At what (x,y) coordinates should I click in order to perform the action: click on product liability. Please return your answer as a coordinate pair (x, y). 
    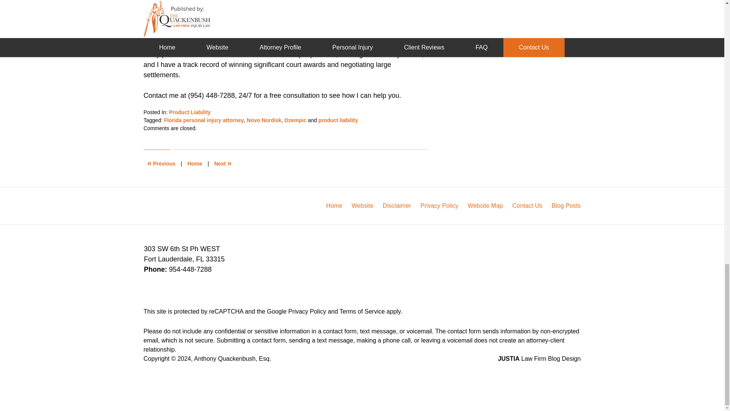
    Looking at the image, I should click on (338, 120).